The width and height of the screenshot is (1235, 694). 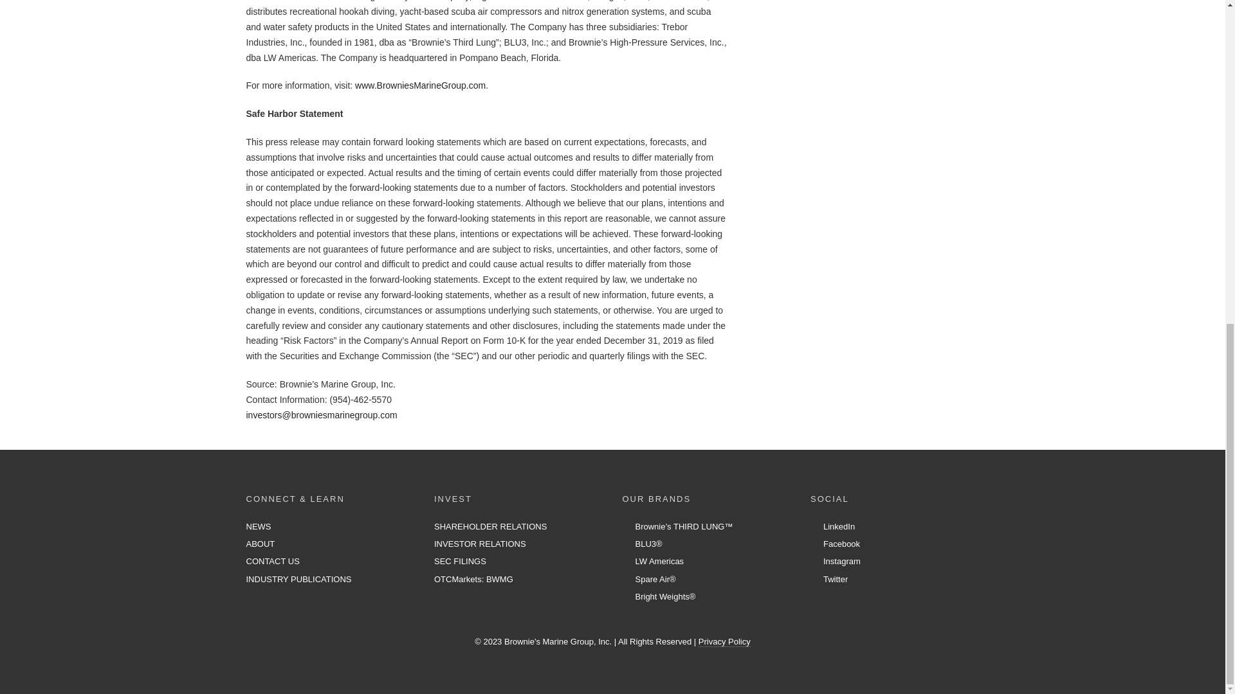 I want to click on ABOUT, so click(x=260, y=544).